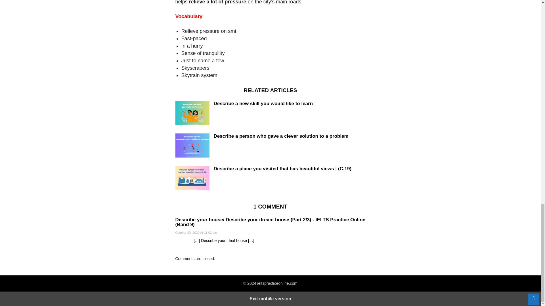 The image size is (545, 306). Describe the element at coordinates (196, 233) in the screenshot. I see `October 20, 2022 At 11:02 am` at that location.